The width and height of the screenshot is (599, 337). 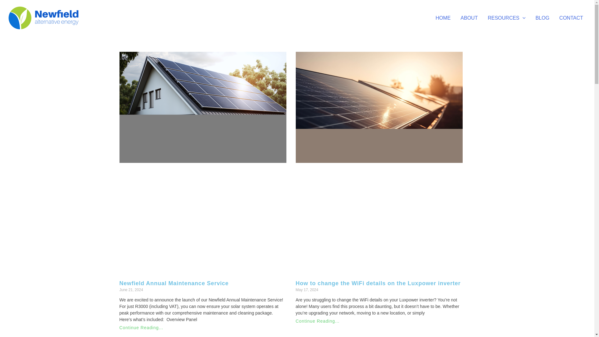 I want to click on Continue Reading..., so click(x=141, y=328).